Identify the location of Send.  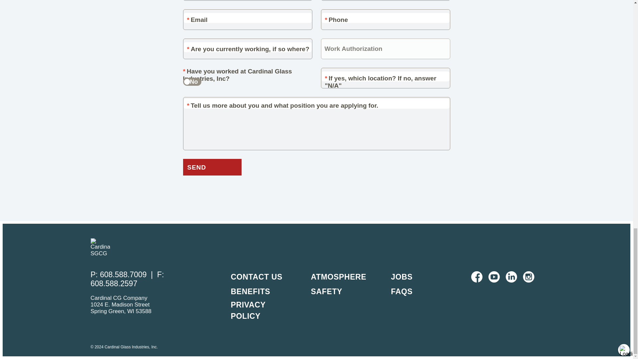
(212, 167).